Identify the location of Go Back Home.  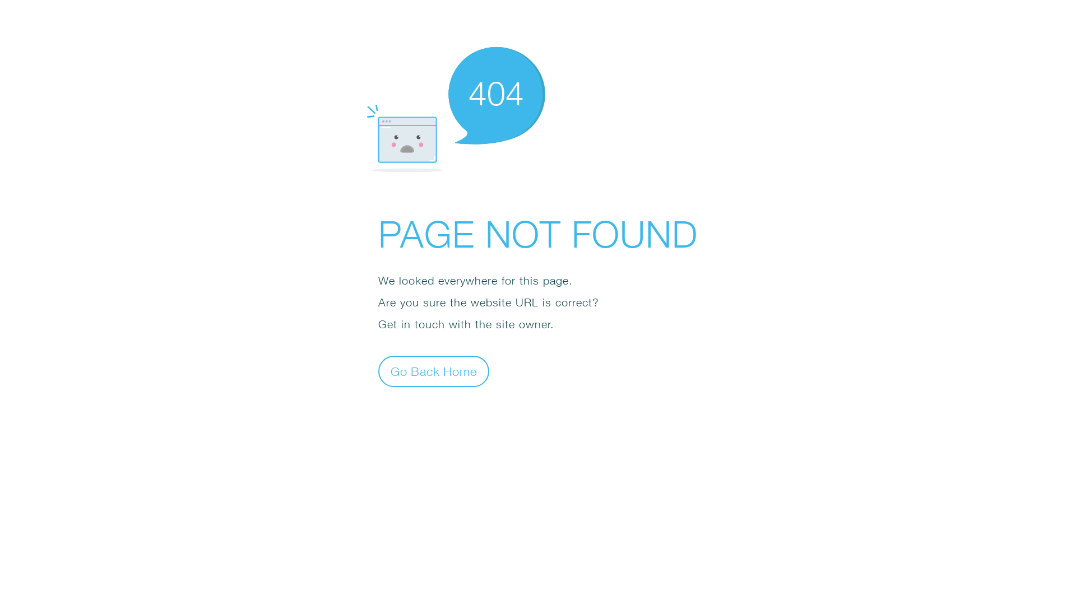
(434, 371).